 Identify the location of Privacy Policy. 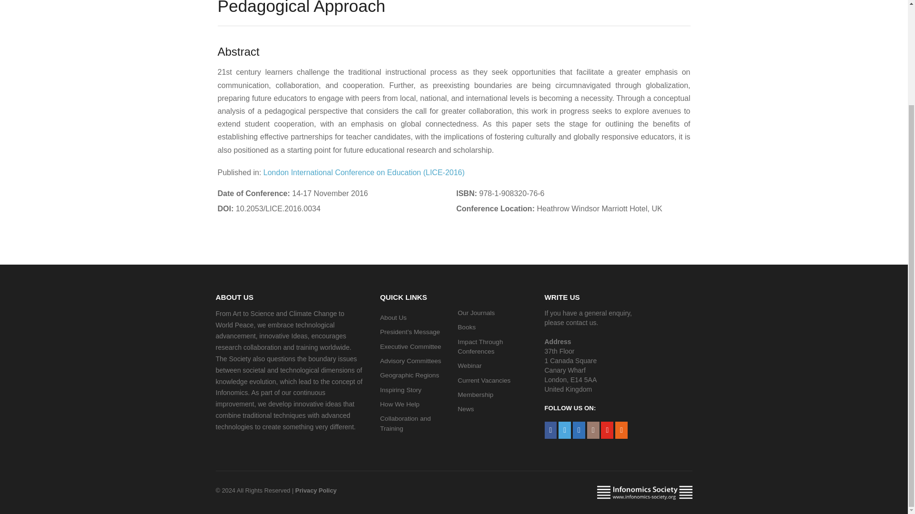
(316, 490).